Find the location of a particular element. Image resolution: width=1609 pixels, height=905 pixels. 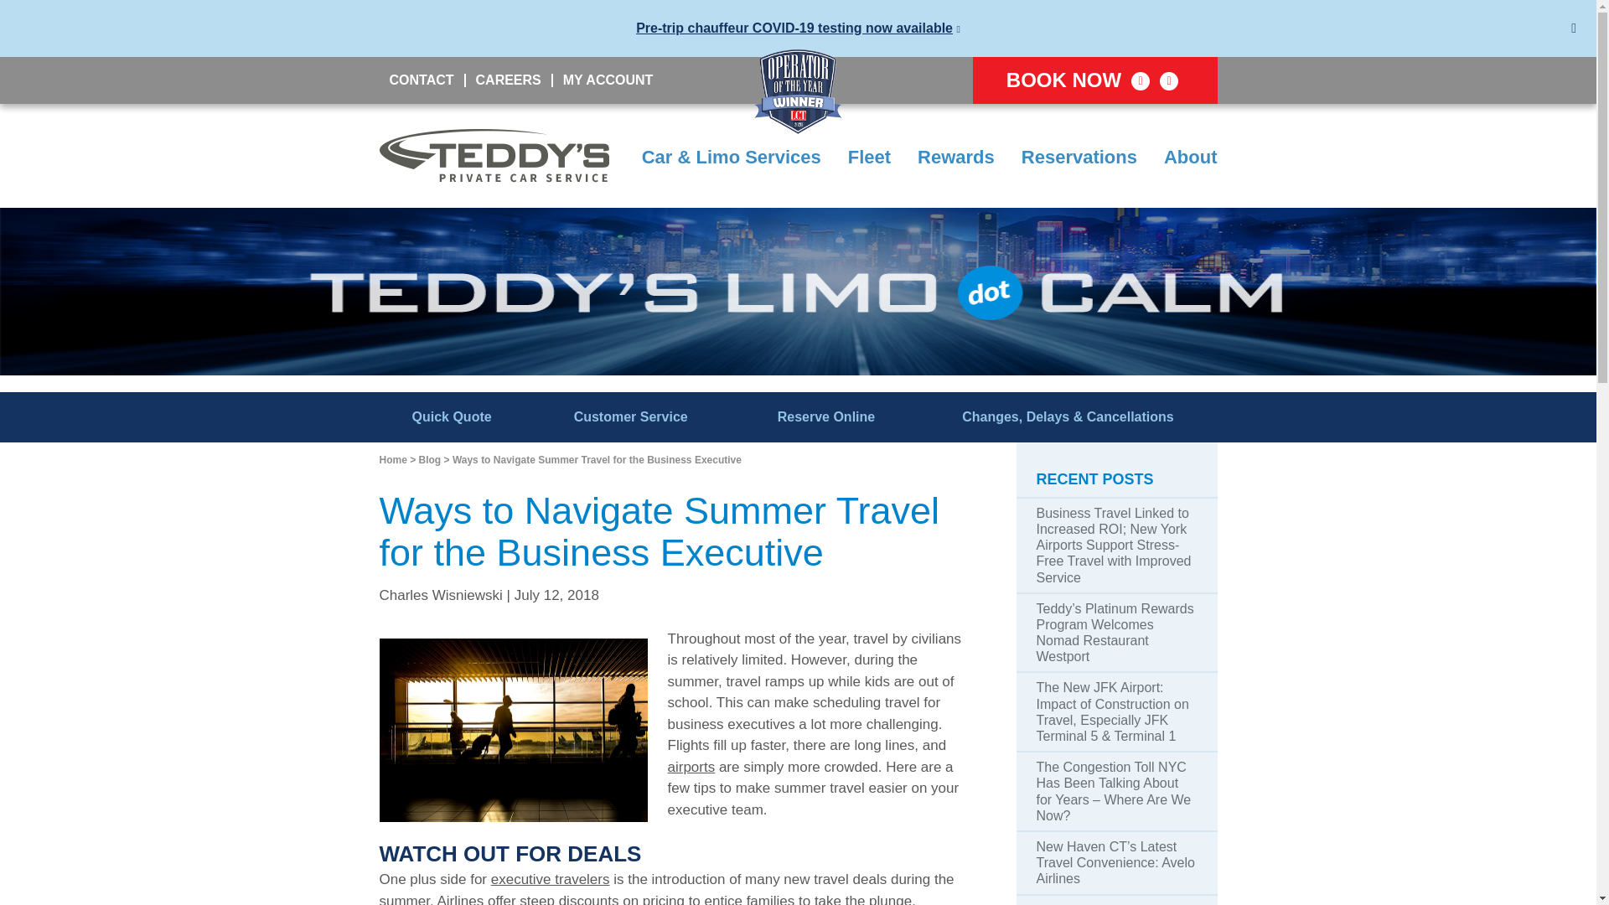

Click to Open is located at coordinates (1094, 80).